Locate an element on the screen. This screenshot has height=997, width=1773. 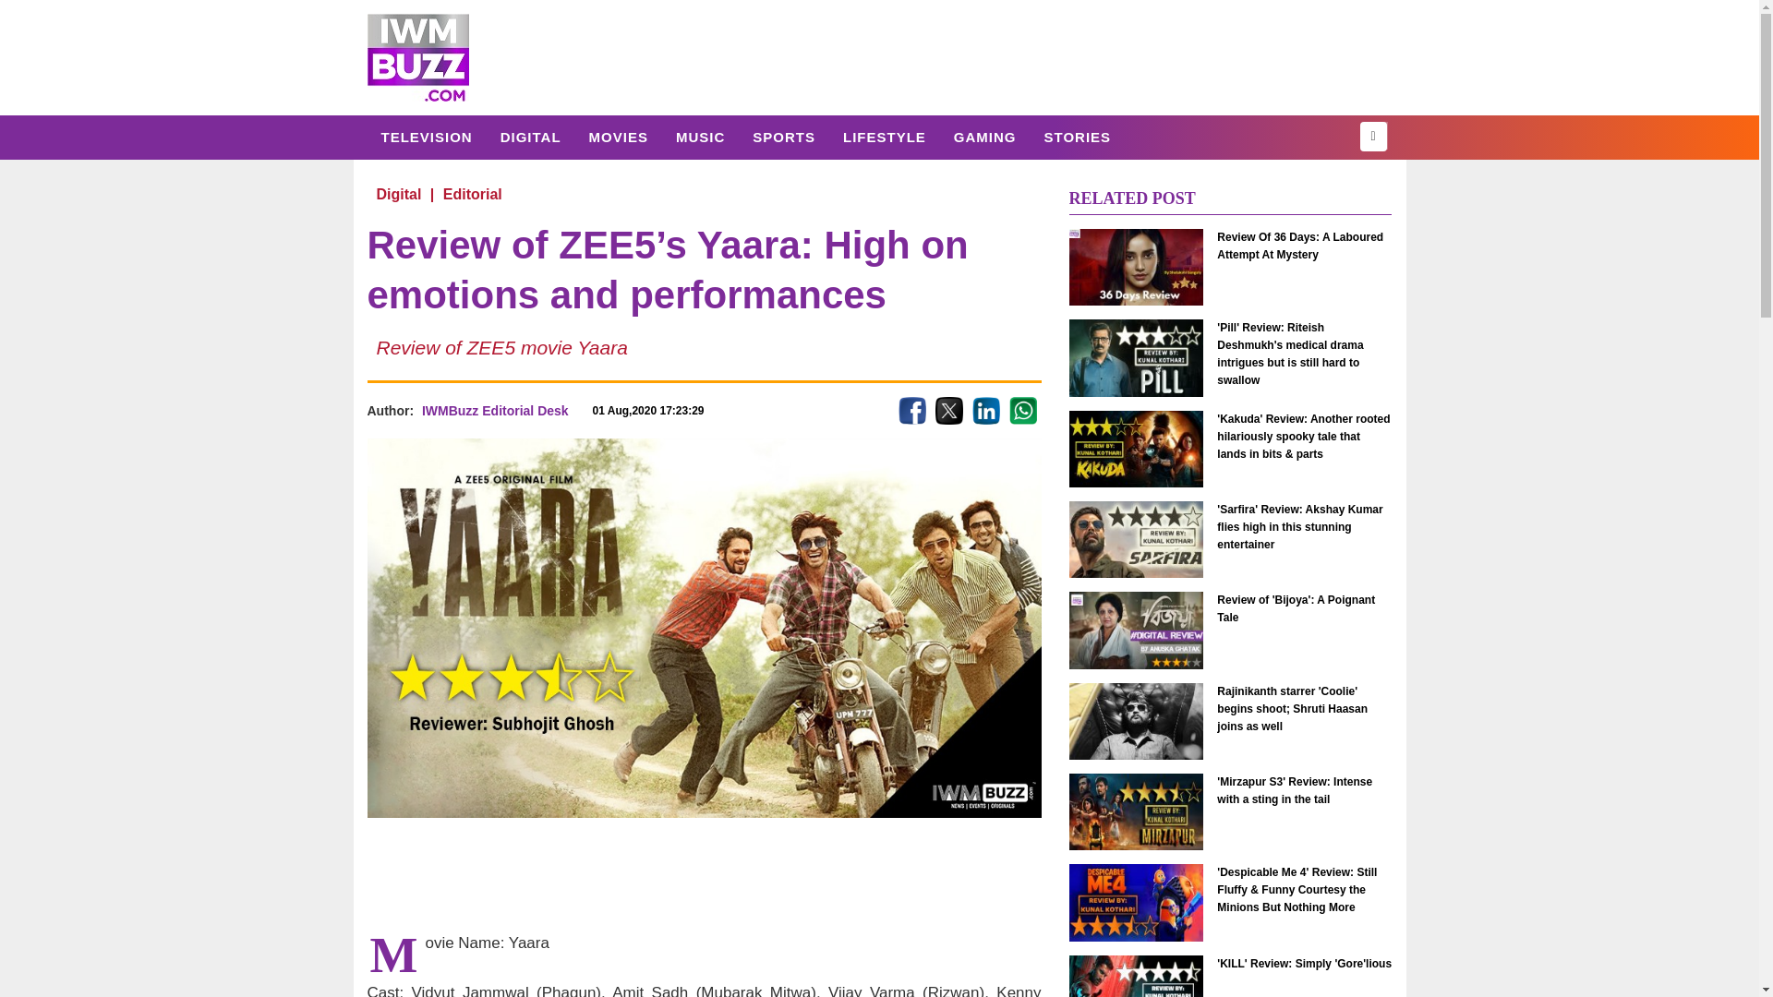
LIFESTYLE is located at coordinates (885, 137).